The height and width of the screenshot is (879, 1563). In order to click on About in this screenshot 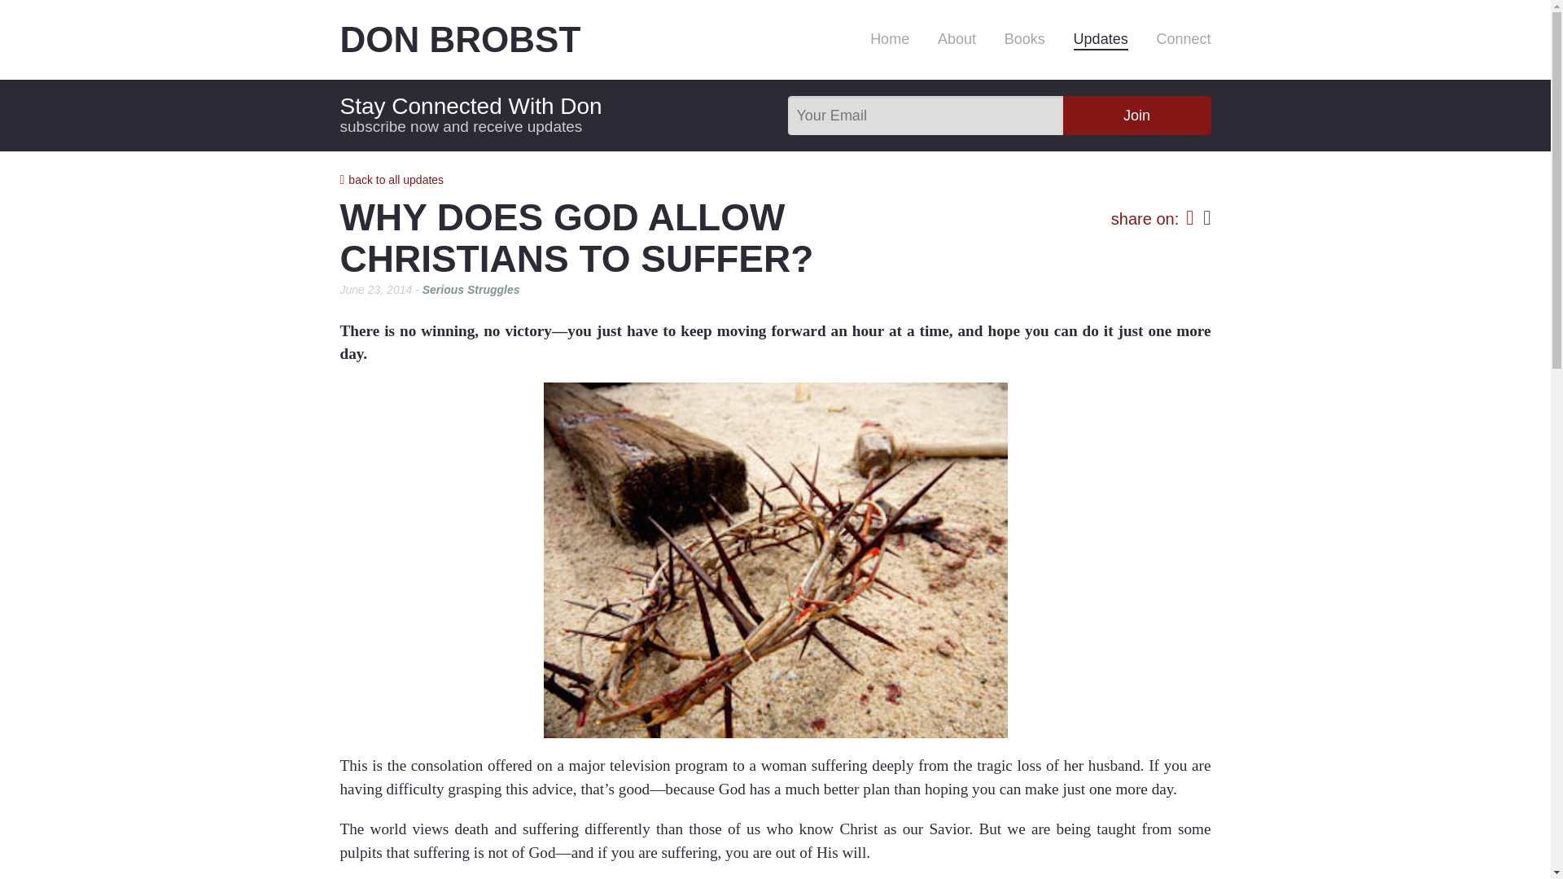, I will do `click(957, 37)`.